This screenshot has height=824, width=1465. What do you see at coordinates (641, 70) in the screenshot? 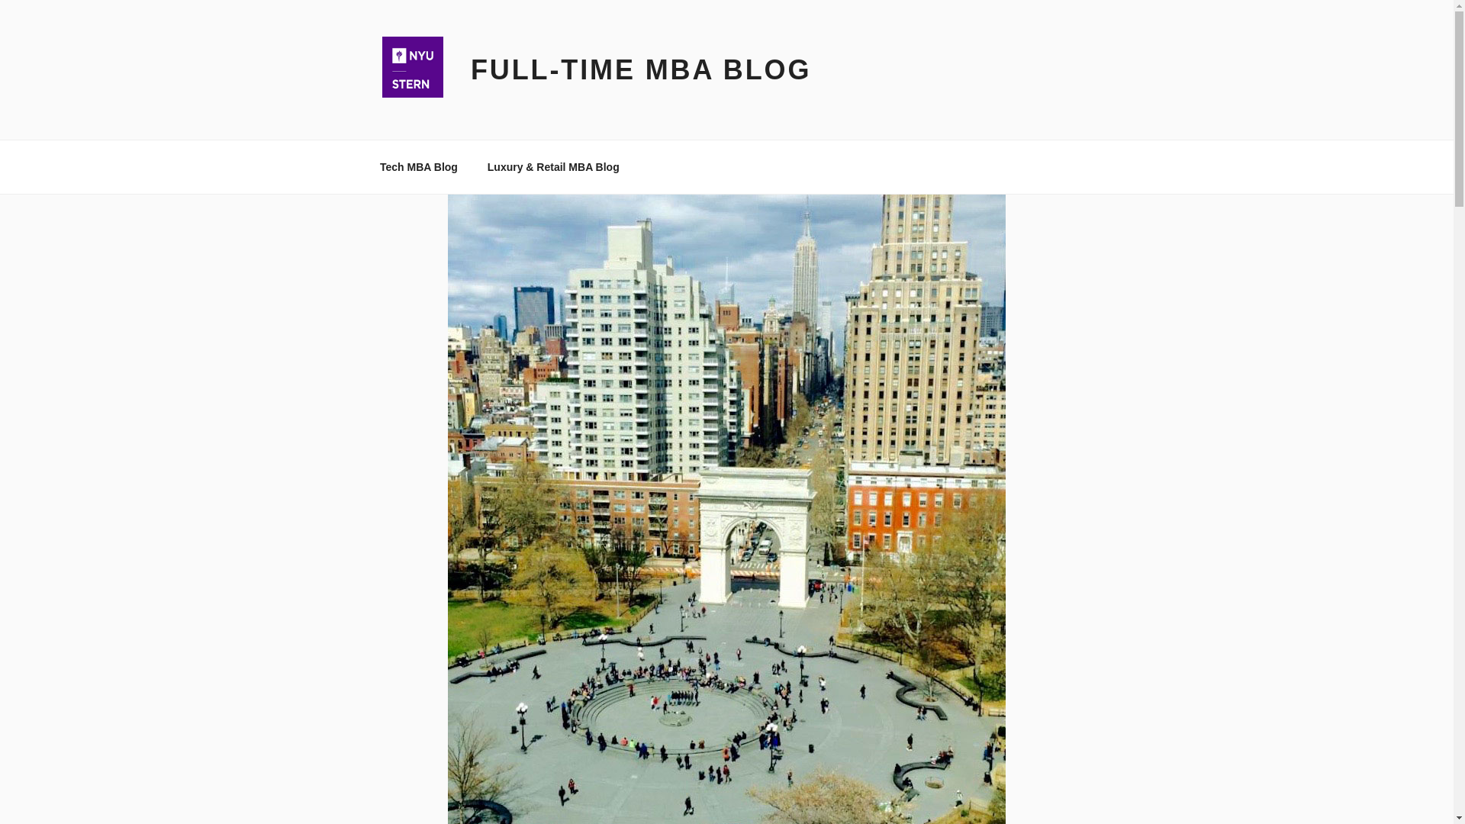
I see `FULL-TIME MBA BLOG` at bounding box center [641, 70].